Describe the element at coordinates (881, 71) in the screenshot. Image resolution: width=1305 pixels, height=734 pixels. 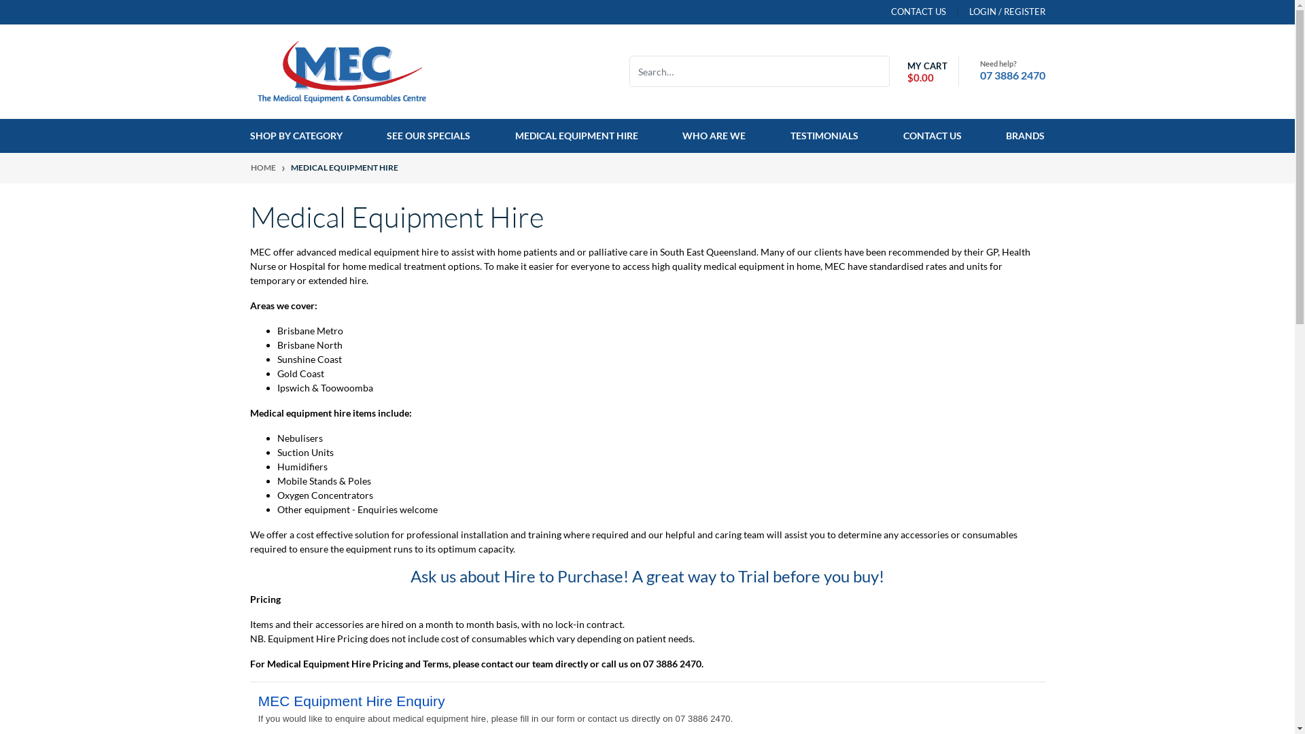
I see `Search` at that location.